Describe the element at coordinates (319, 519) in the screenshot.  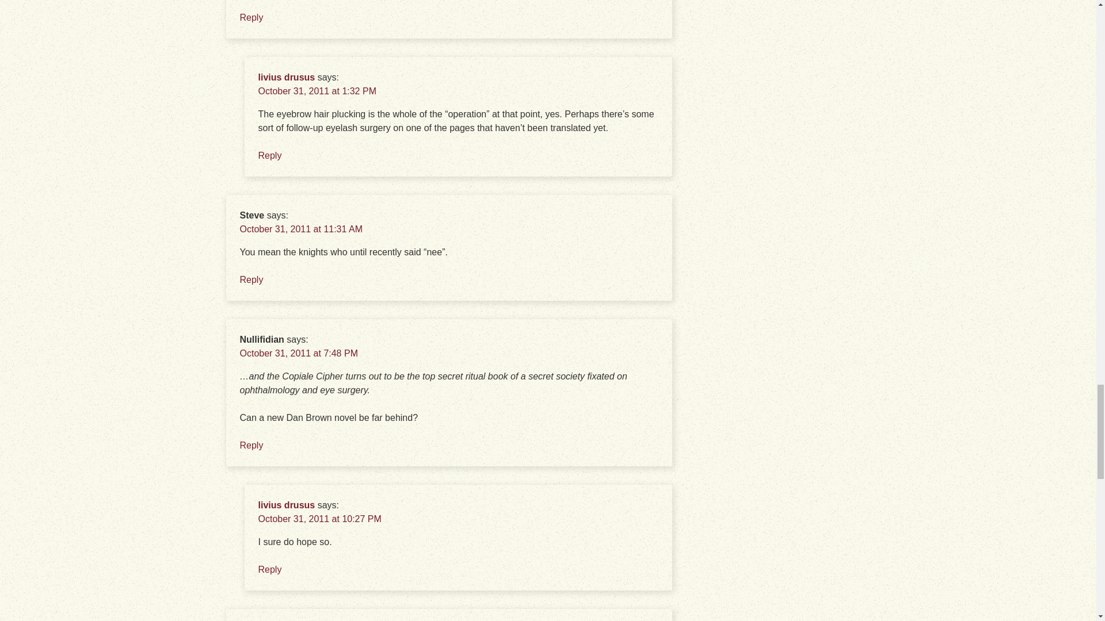
I see `October 31, 2011 at 10:27 PM` at that location.